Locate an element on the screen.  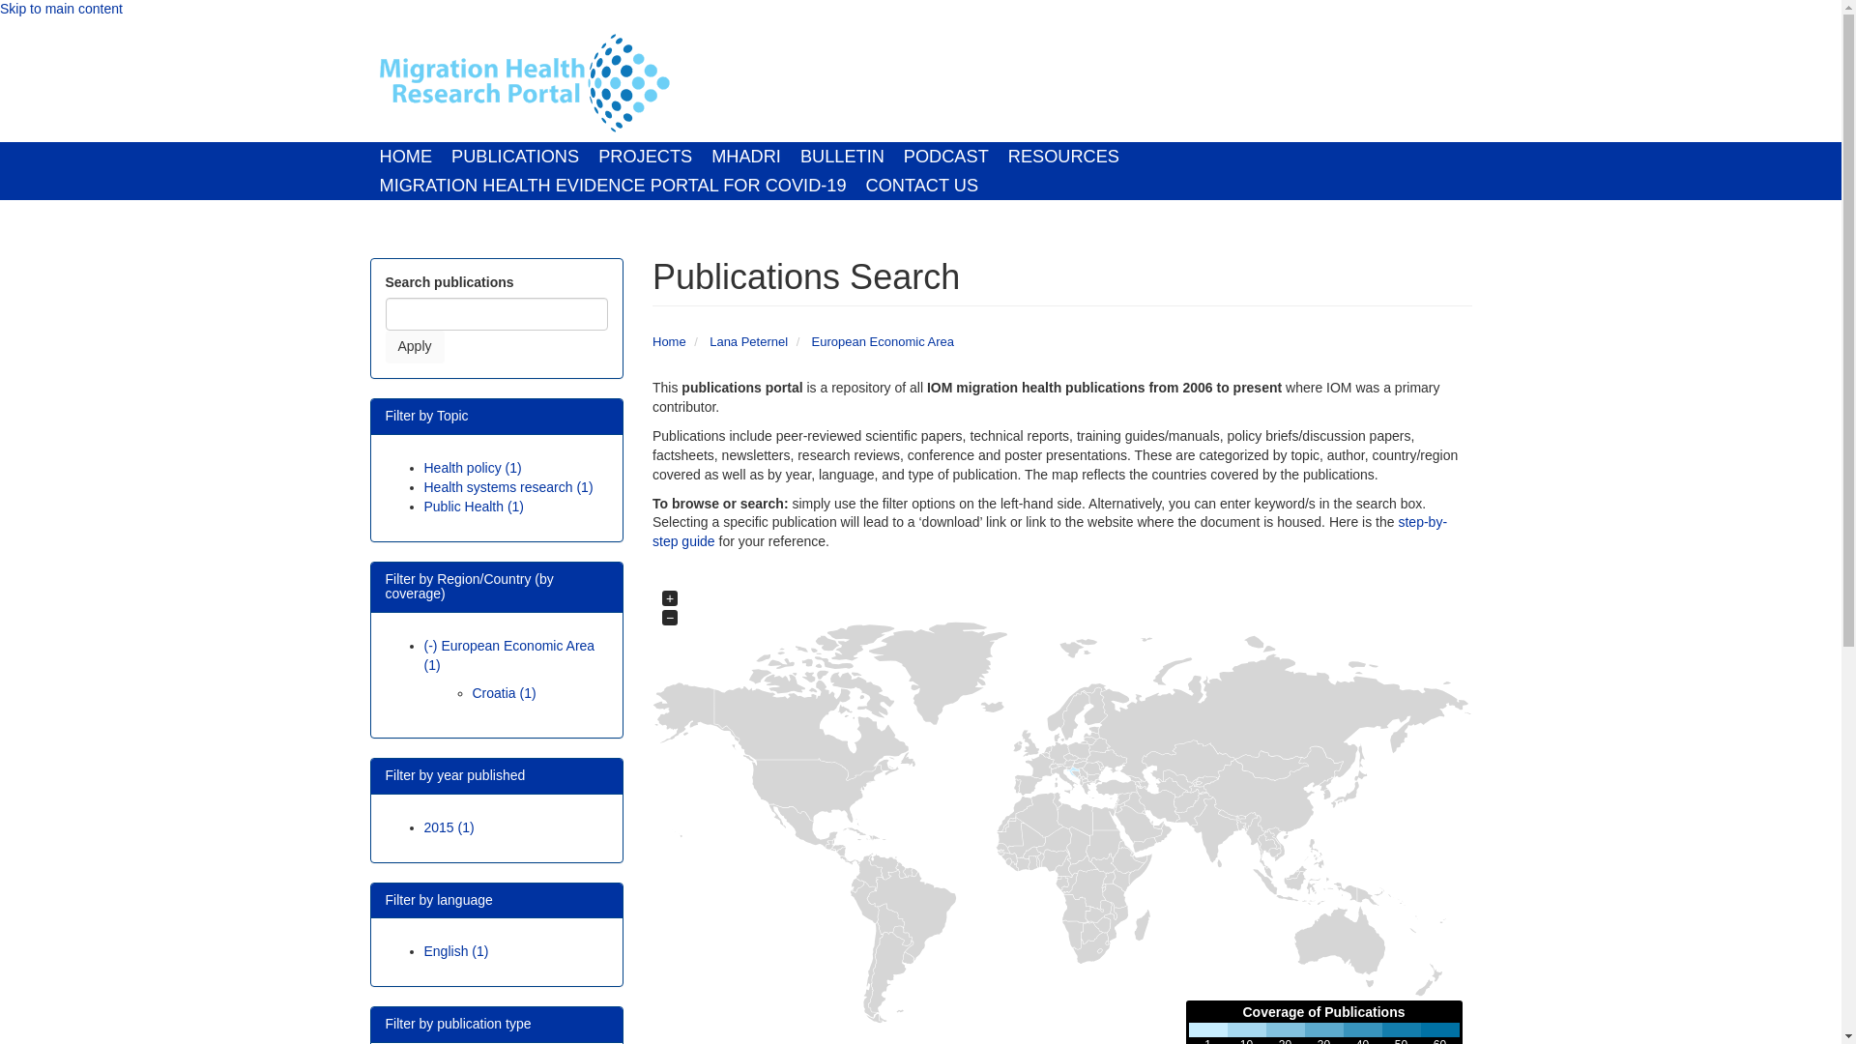
Skip to main content is located at coordinates (61, 9).